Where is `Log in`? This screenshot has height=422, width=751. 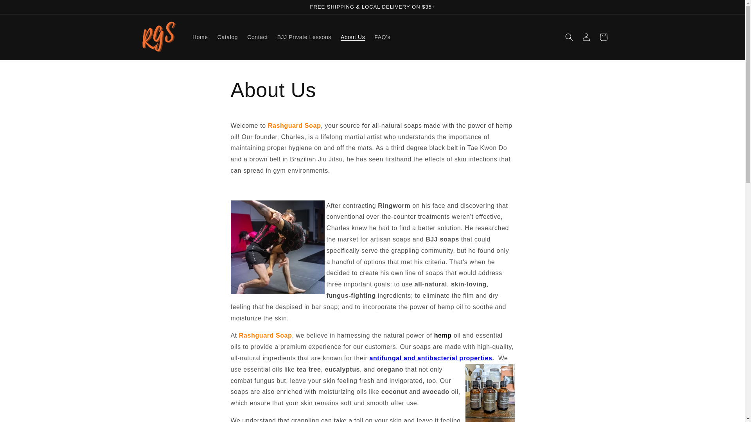 Log in is located at coordinates (586, 37).